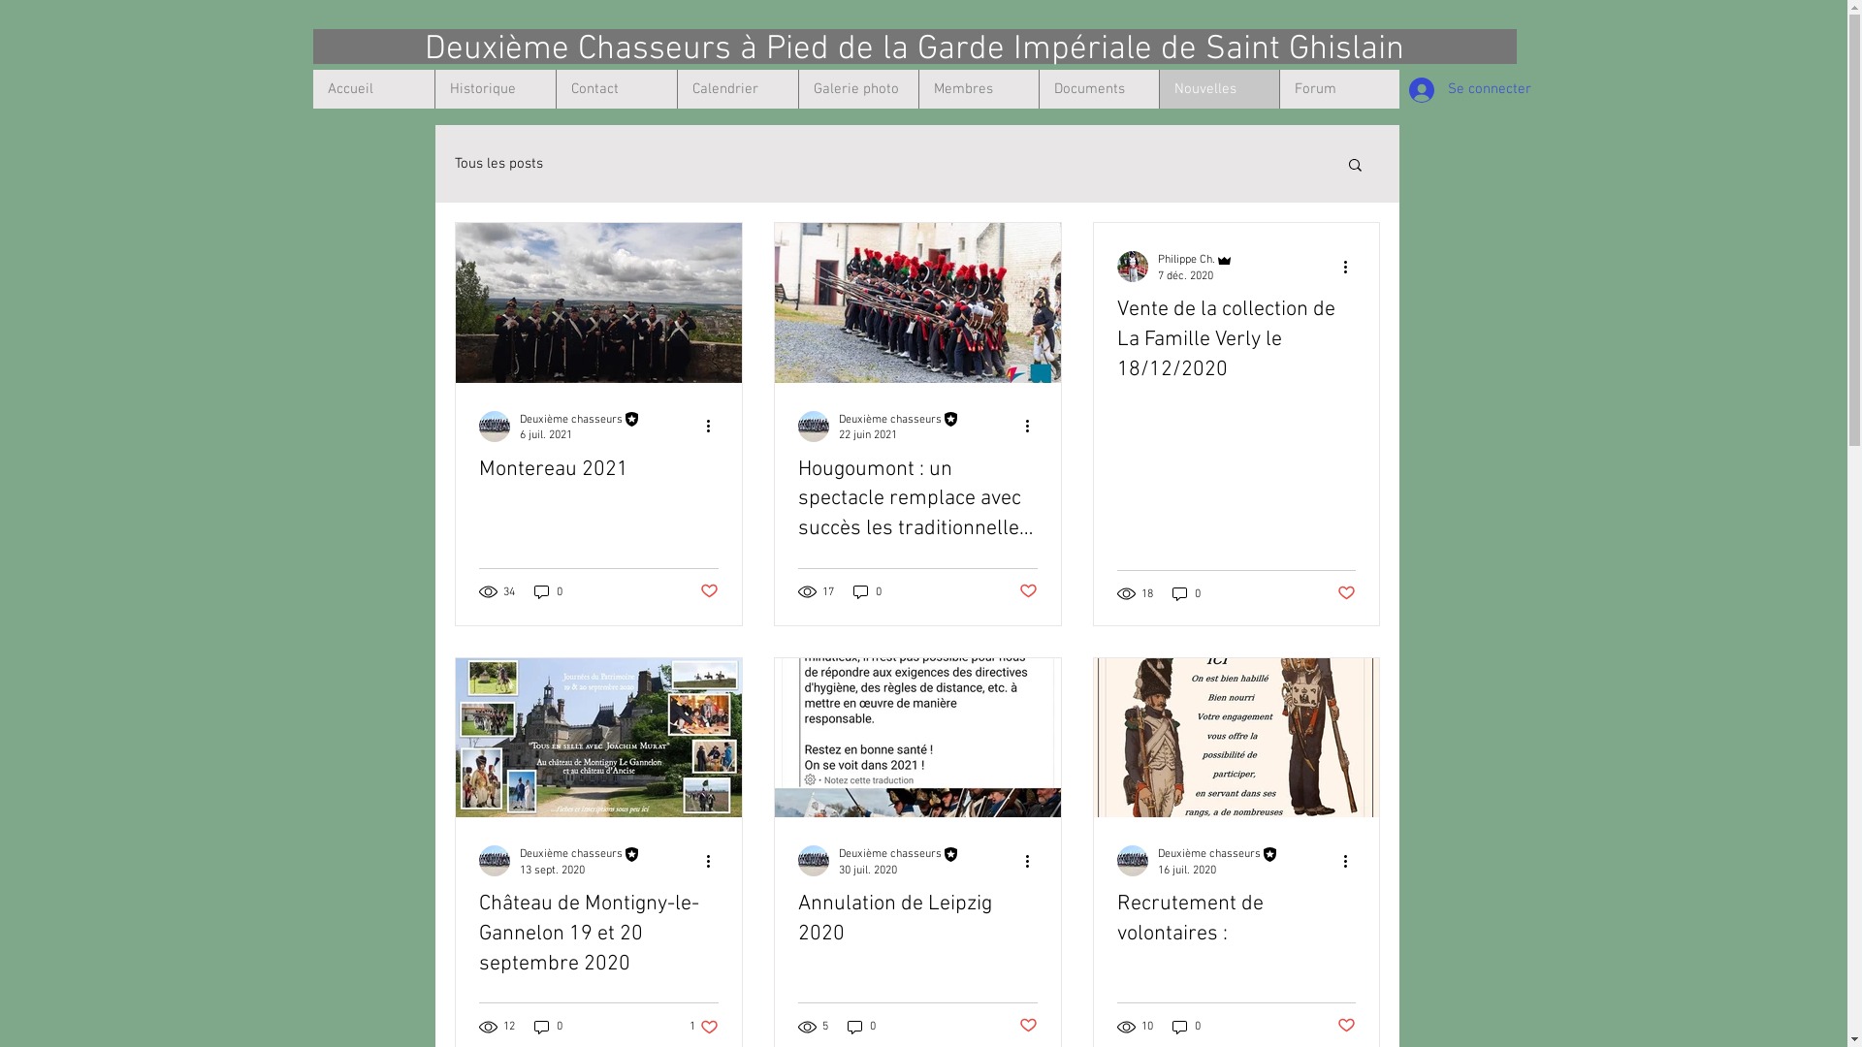 The width and height of the screenshot is (1862, 1047). Describe the element at coordinates (1098, 89) in the screenshot. I see `Documents` at that location.